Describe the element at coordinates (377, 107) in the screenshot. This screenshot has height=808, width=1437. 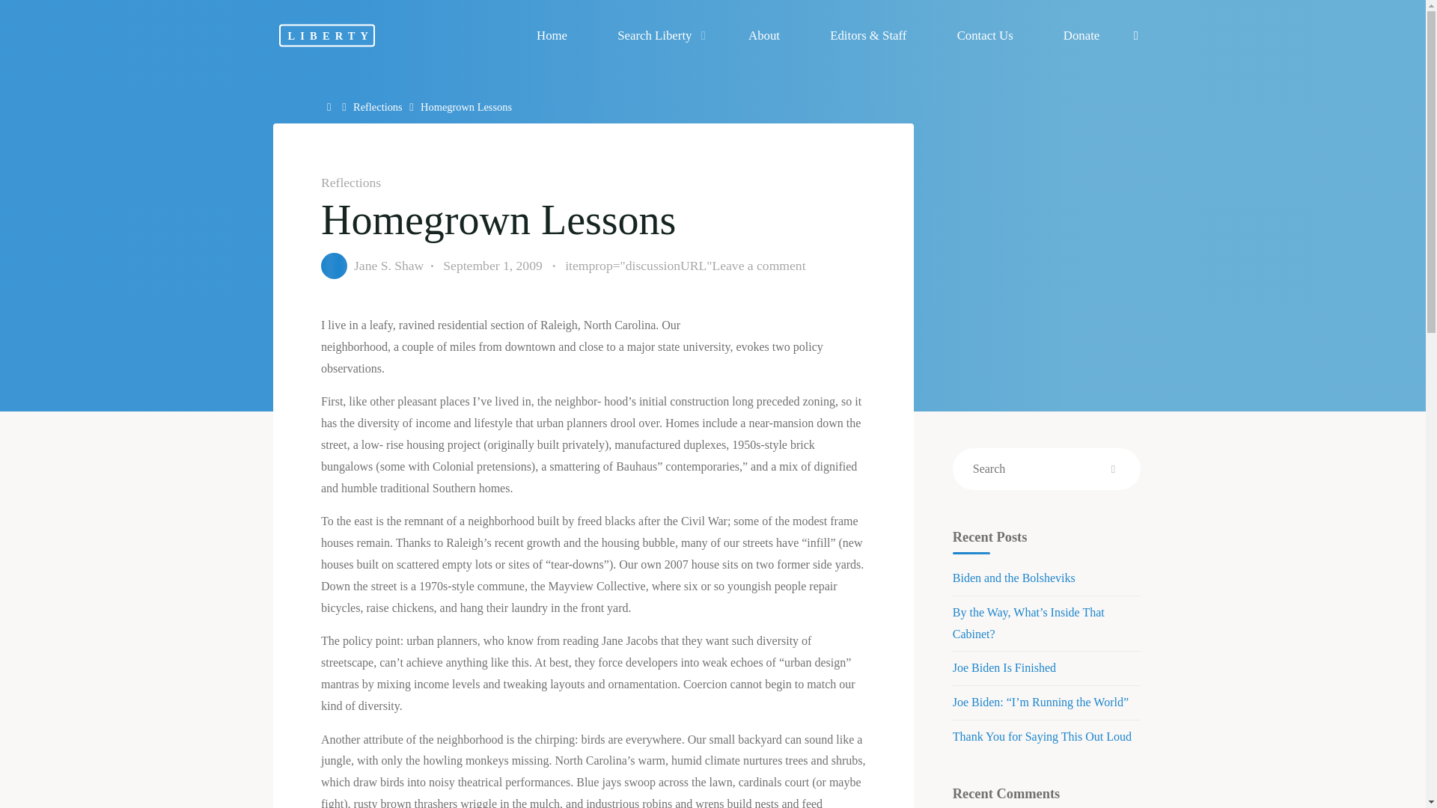
I see `Reflections` at that location.